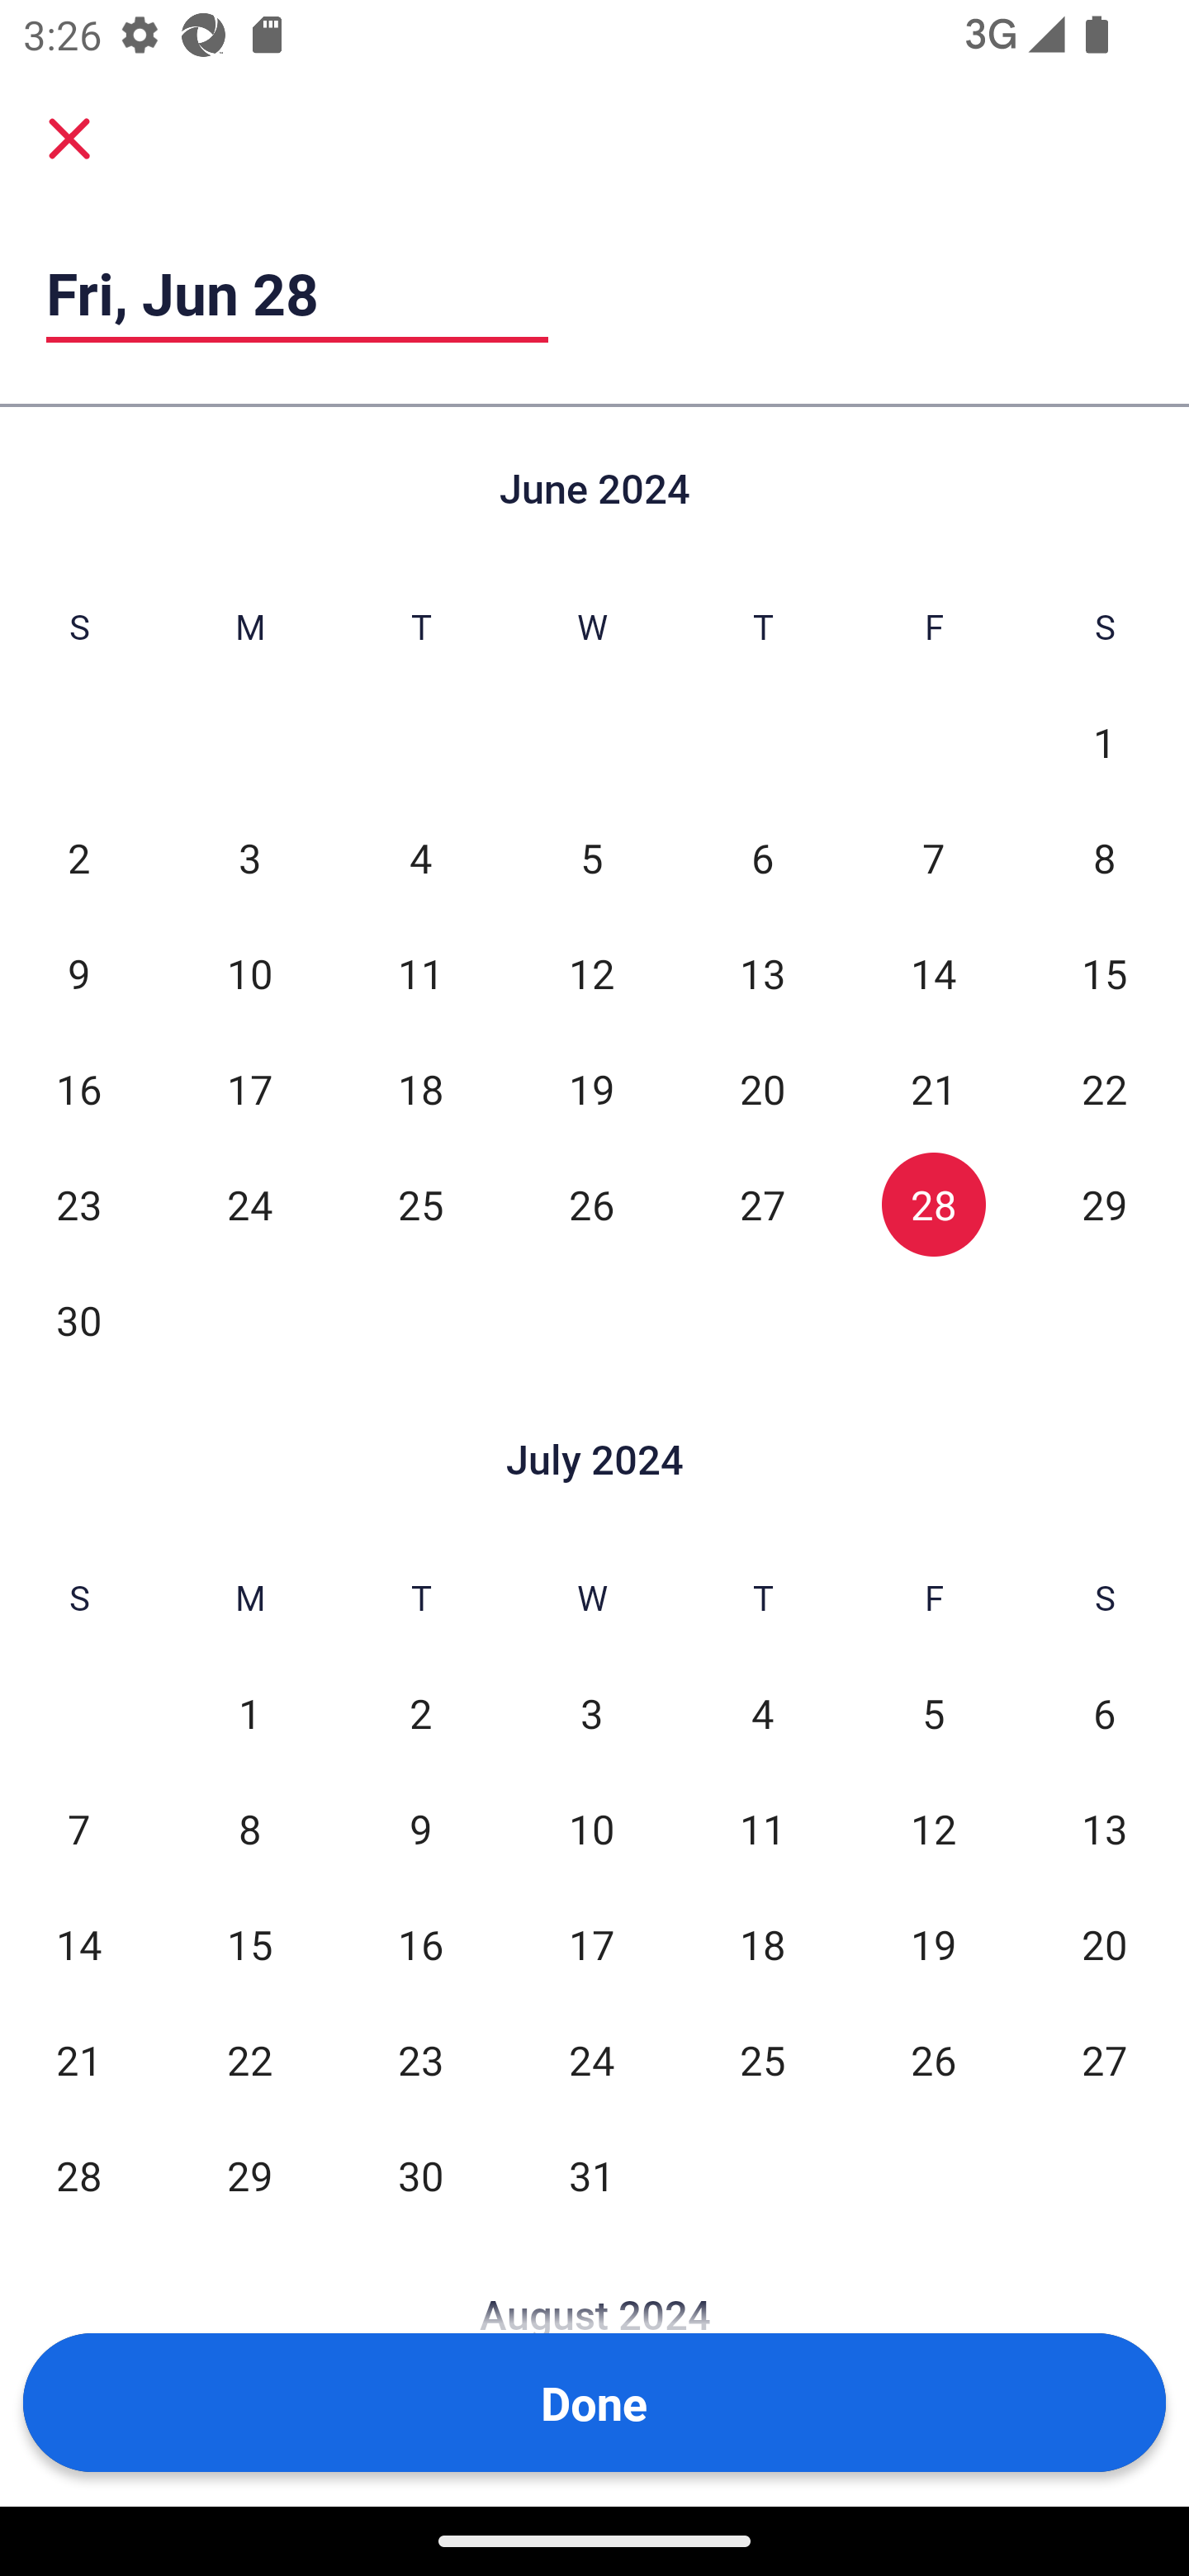 This screenshot has width=1189, height=2576. Describe the element at coordinates (421, 2059) in the screenshot. I see `23 Tue, Jul 23, Not Selected` at that location.